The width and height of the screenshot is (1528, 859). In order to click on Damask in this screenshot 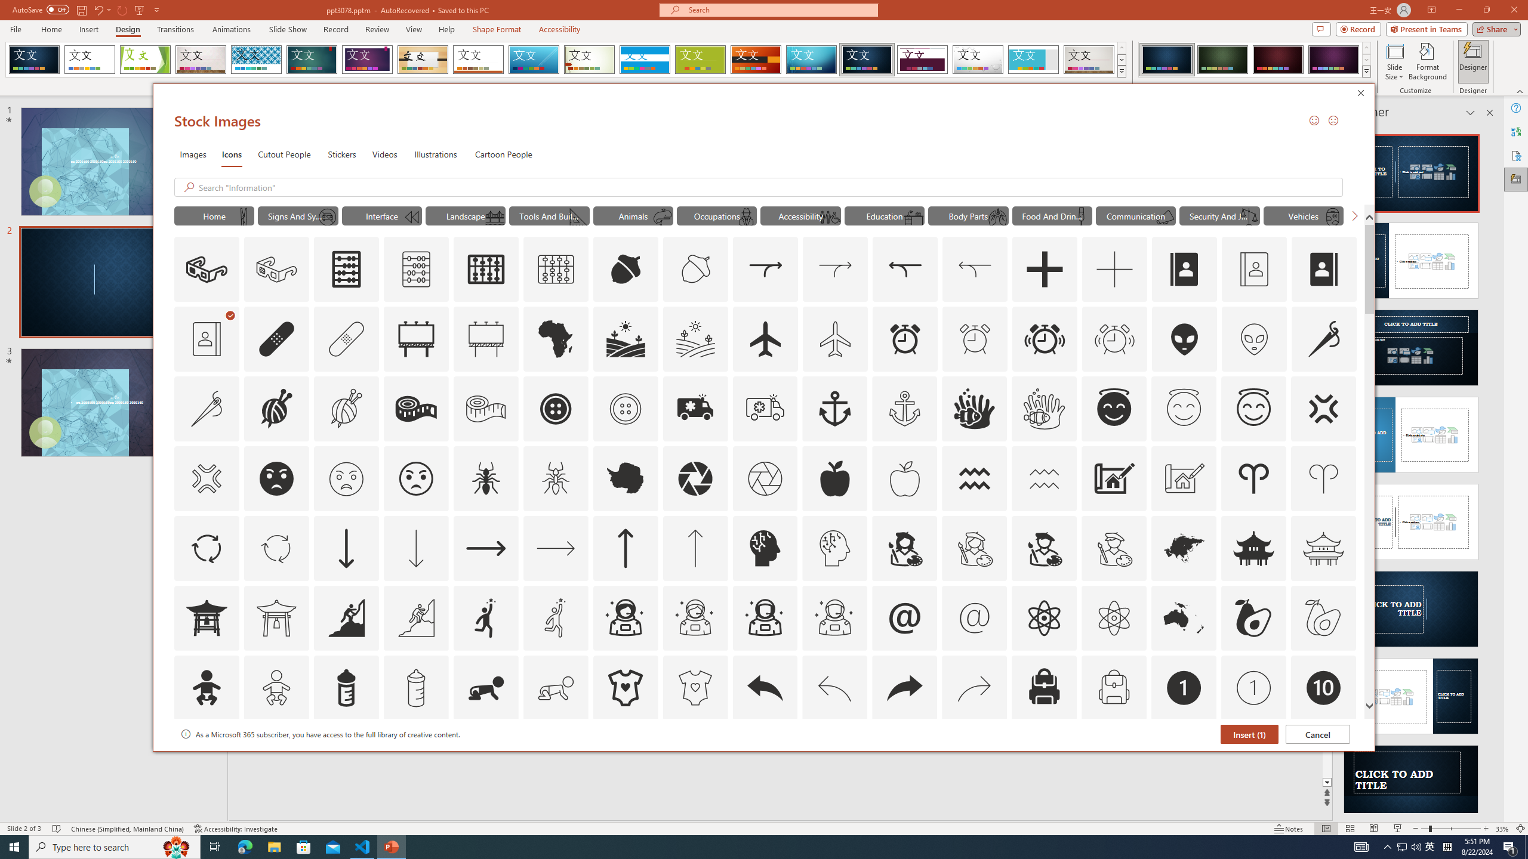, I will do `click(867, 60)`.